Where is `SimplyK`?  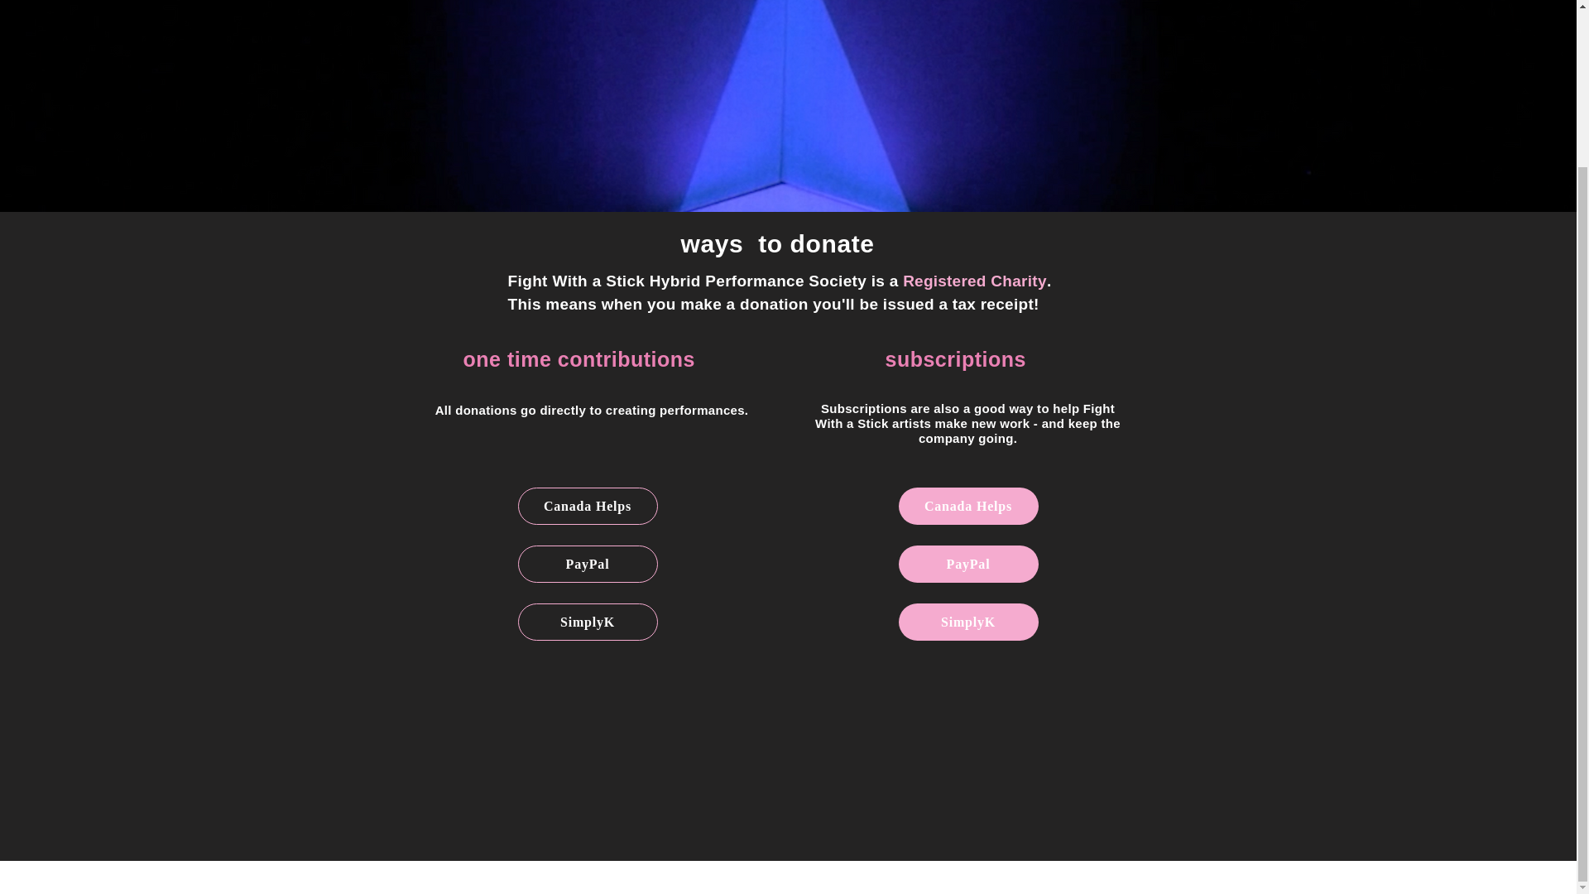
SimplyK is located at coordinates (588, 622).